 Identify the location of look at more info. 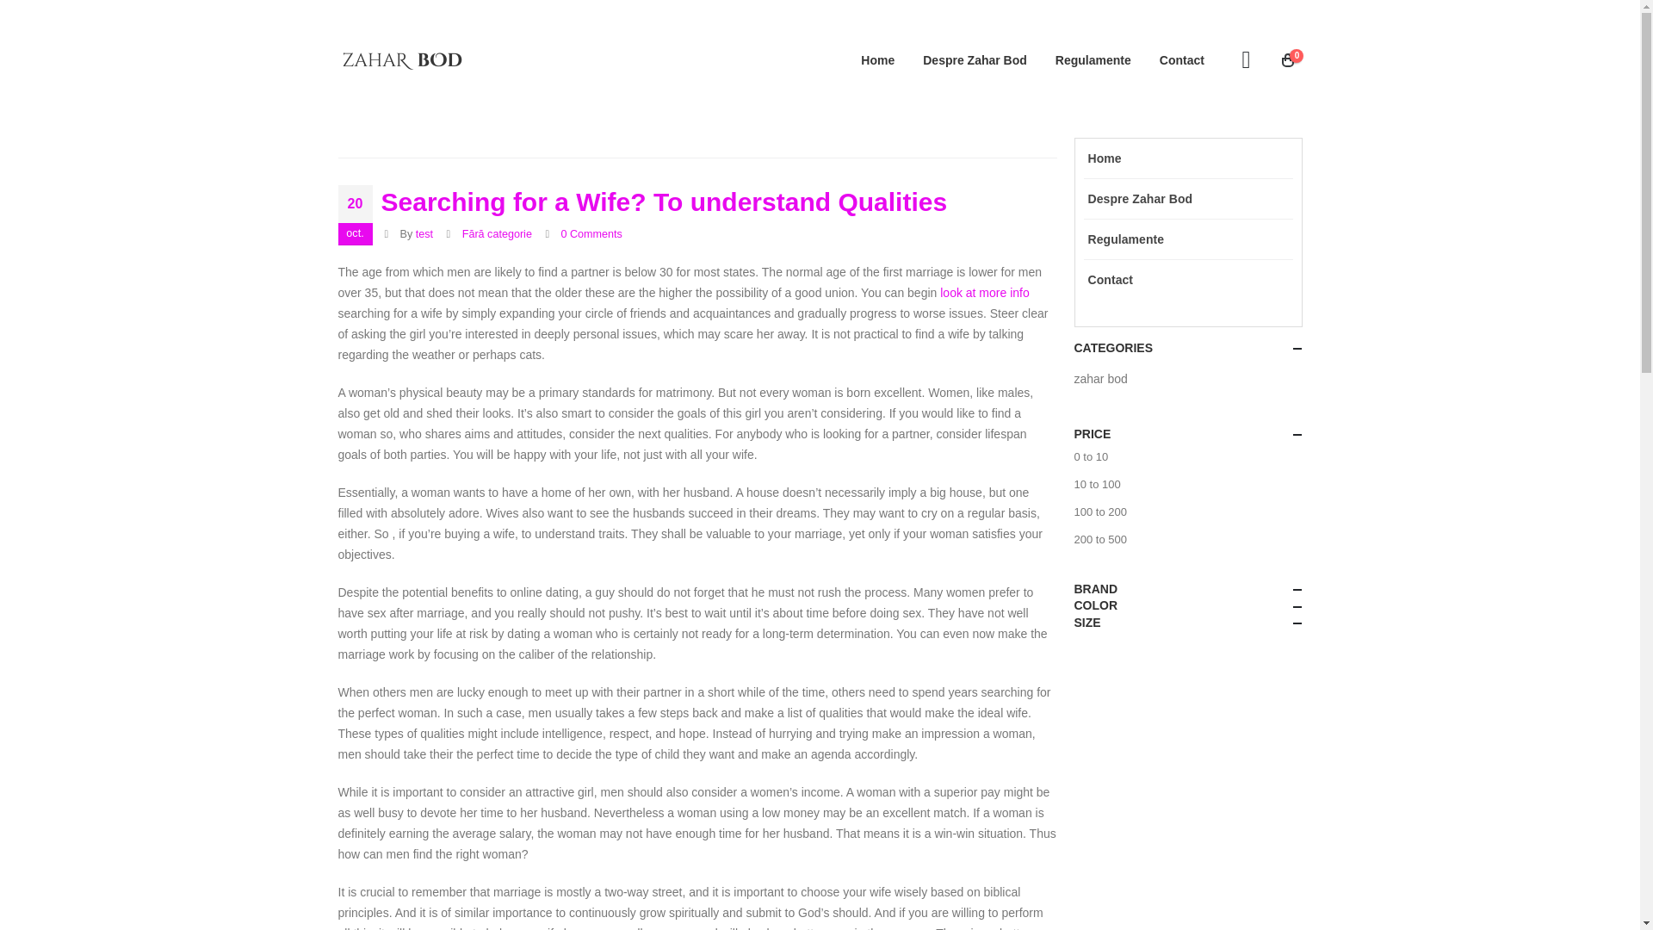
(985, 292).